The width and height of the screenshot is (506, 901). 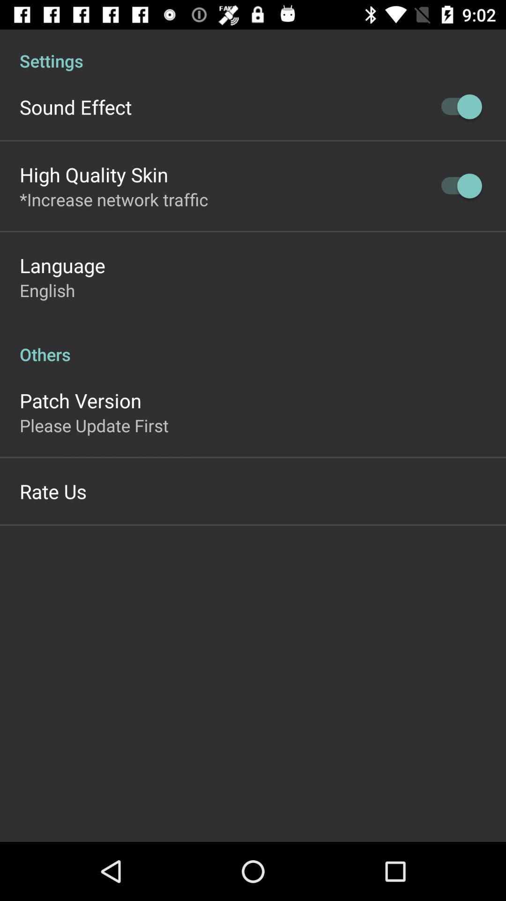 What do you see at coordinates (53, 491) in the screenshot?
I see `jump to rate us item` at bounding box center [53, 491].